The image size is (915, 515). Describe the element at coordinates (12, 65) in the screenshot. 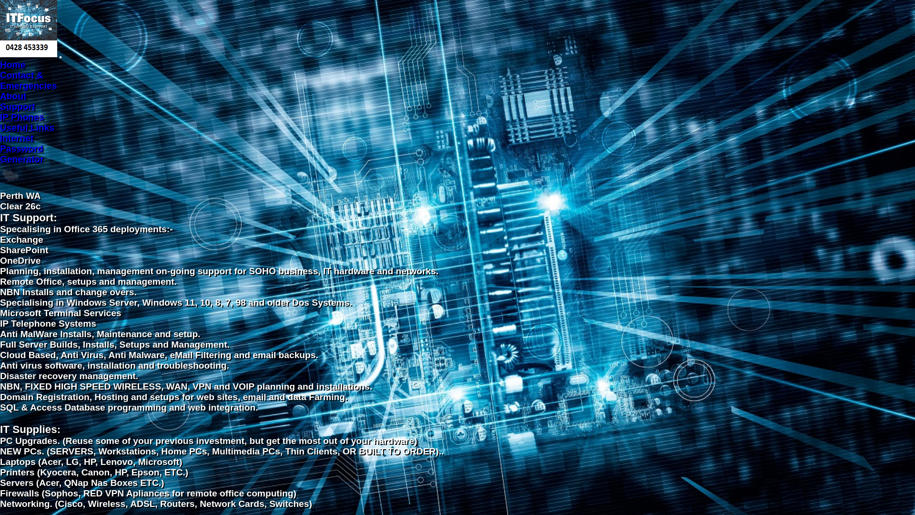

I see `Home` at that location.